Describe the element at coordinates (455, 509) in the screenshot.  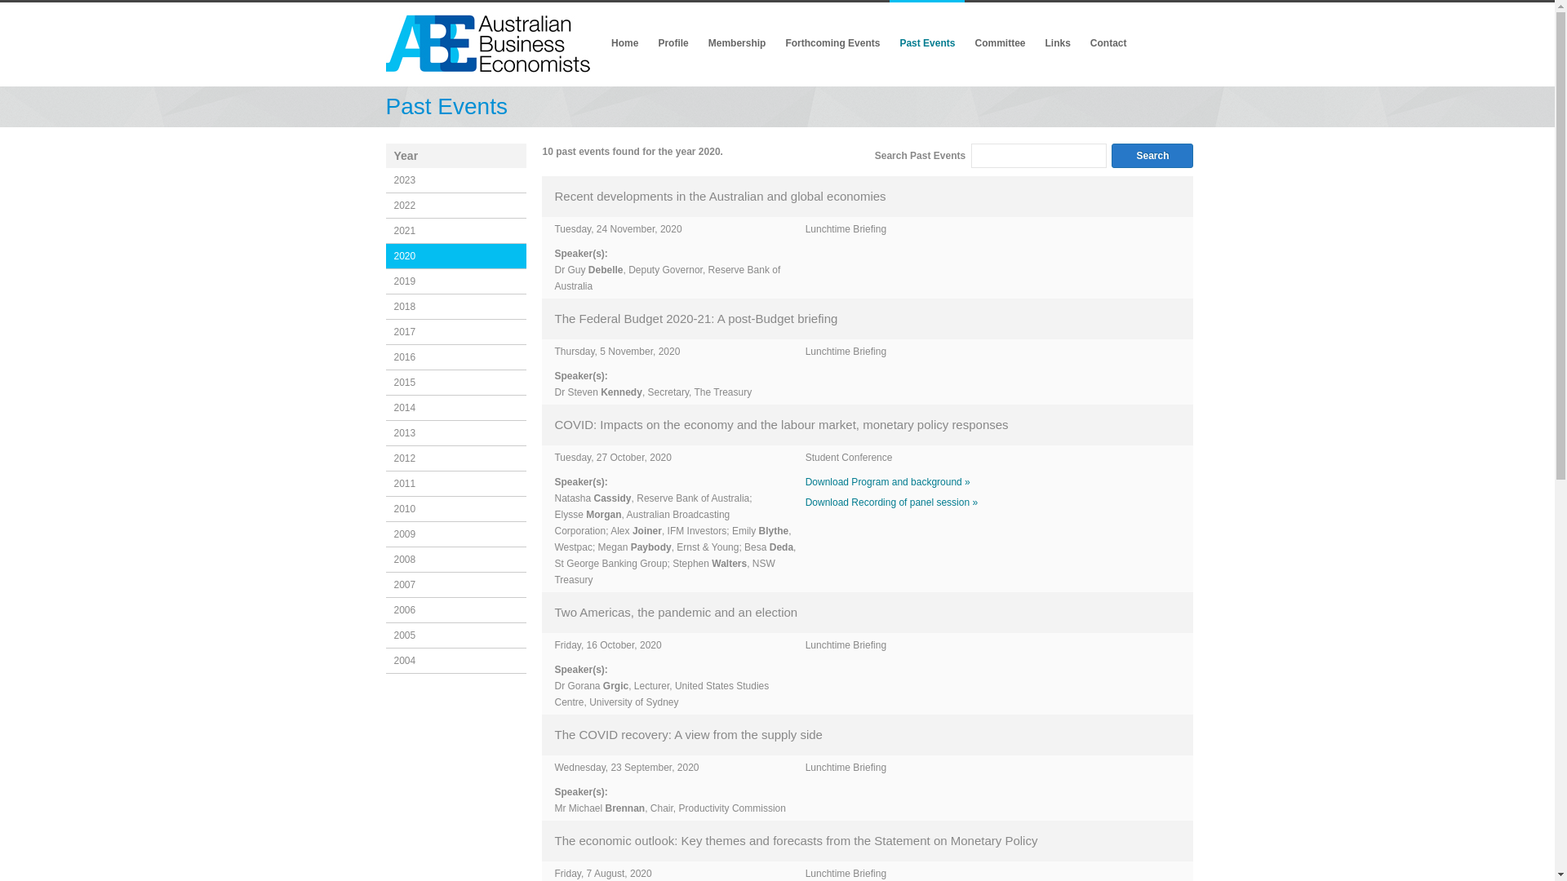
I see `2010` at that location.